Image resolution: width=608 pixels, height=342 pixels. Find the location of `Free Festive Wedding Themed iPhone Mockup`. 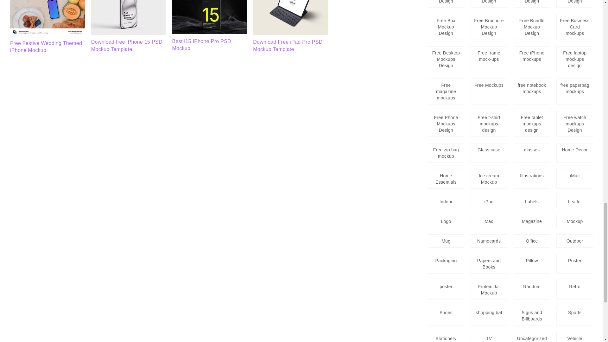

Free Festive Wedding Themed iPhone Mockup is located at coordinates (47, 34).